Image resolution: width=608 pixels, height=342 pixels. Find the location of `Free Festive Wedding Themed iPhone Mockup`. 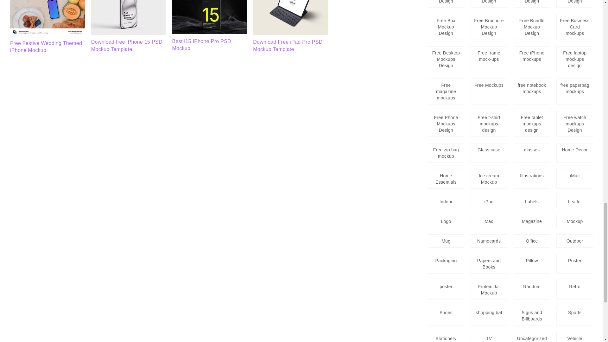

Free Festive Wedding Themed iPhone Mockup is located at coordinates (47, 34).